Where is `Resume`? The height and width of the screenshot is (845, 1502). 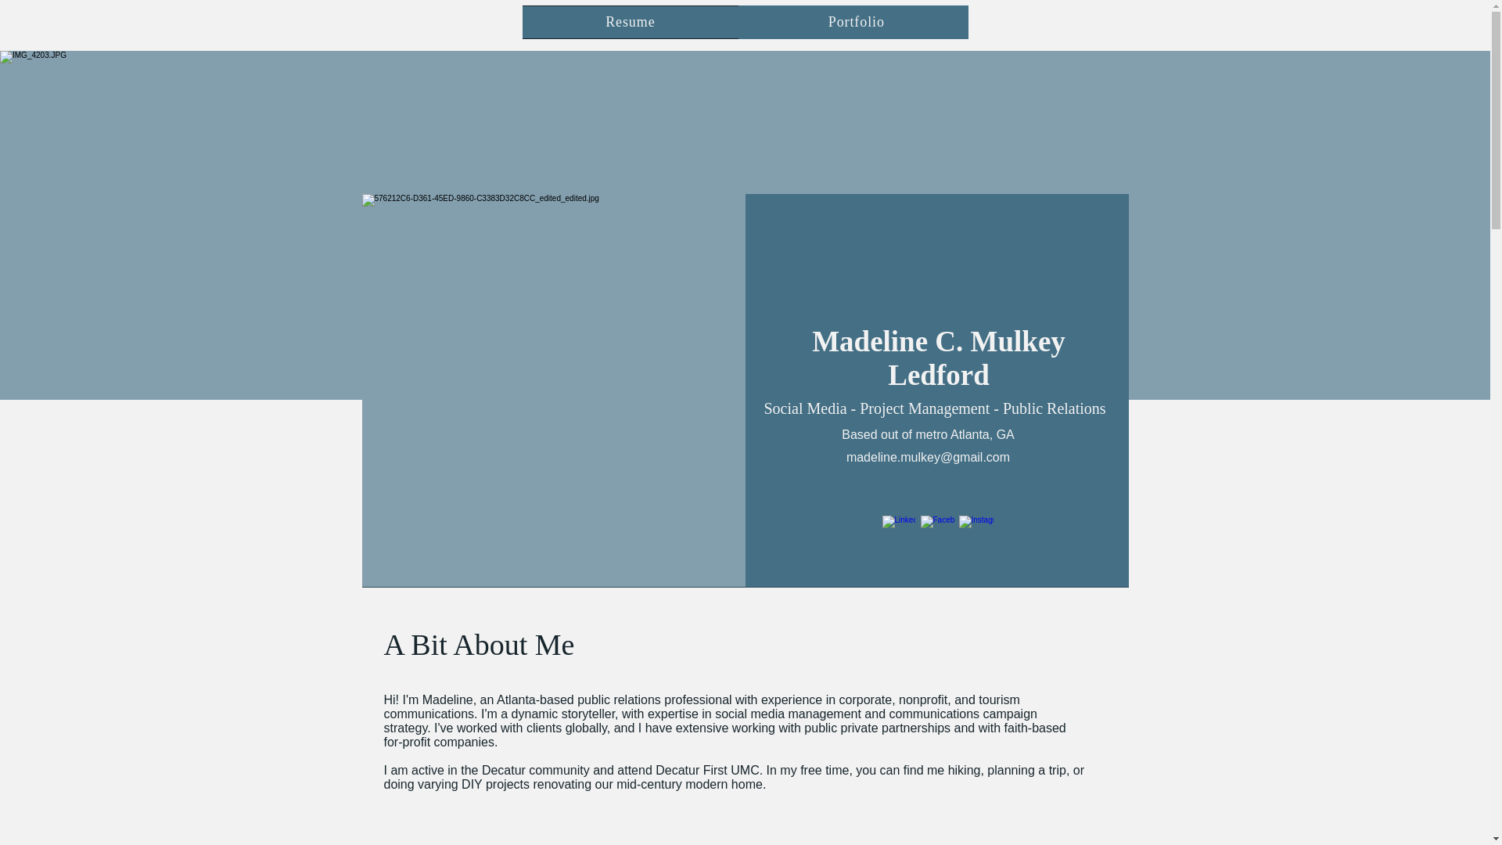 Resume is located at coordinates (631, 22).